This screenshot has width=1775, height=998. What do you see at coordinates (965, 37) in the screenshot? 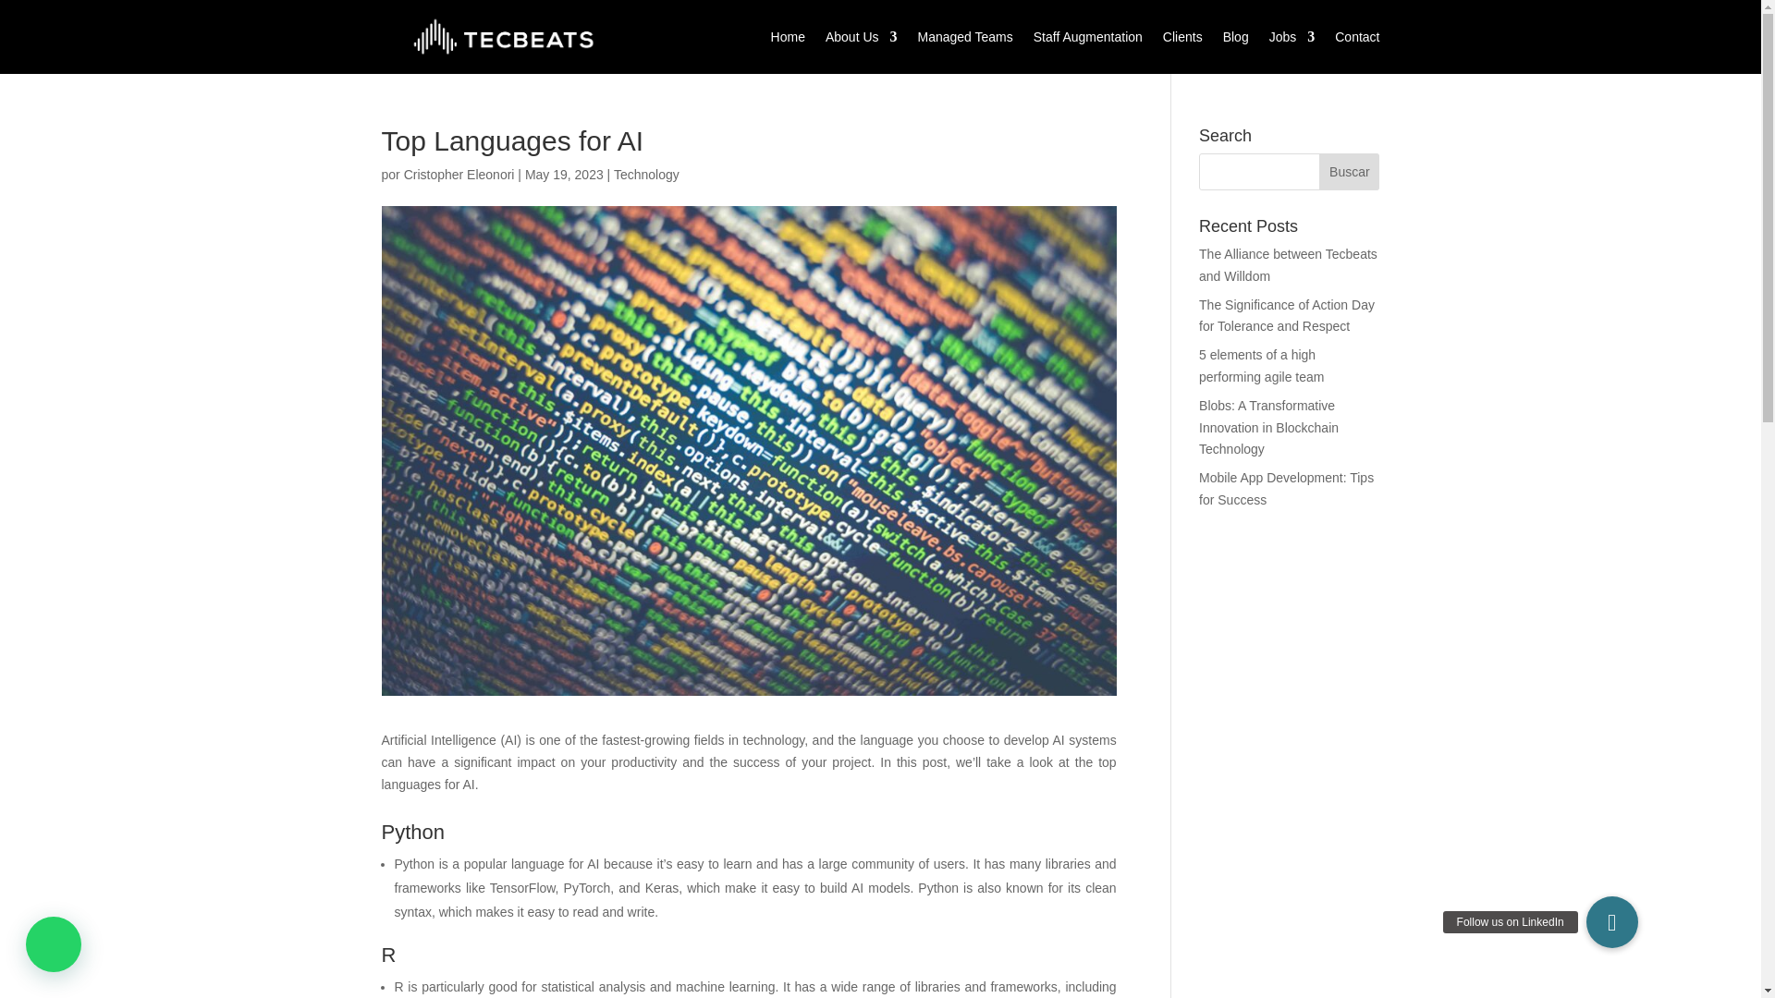
I see `Managed Teams` at bounding box center [965, 37].